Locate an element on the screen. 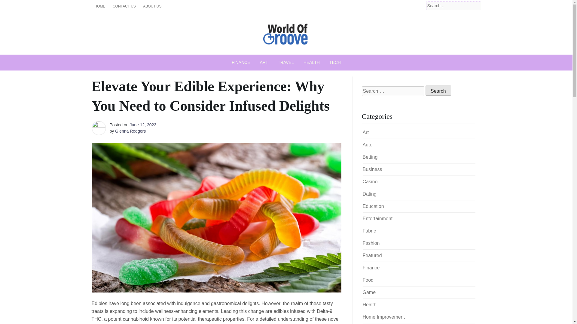 Image resolution: width=577 pixels, height=324 pixels. Casino is located at coordinates (370, 182).